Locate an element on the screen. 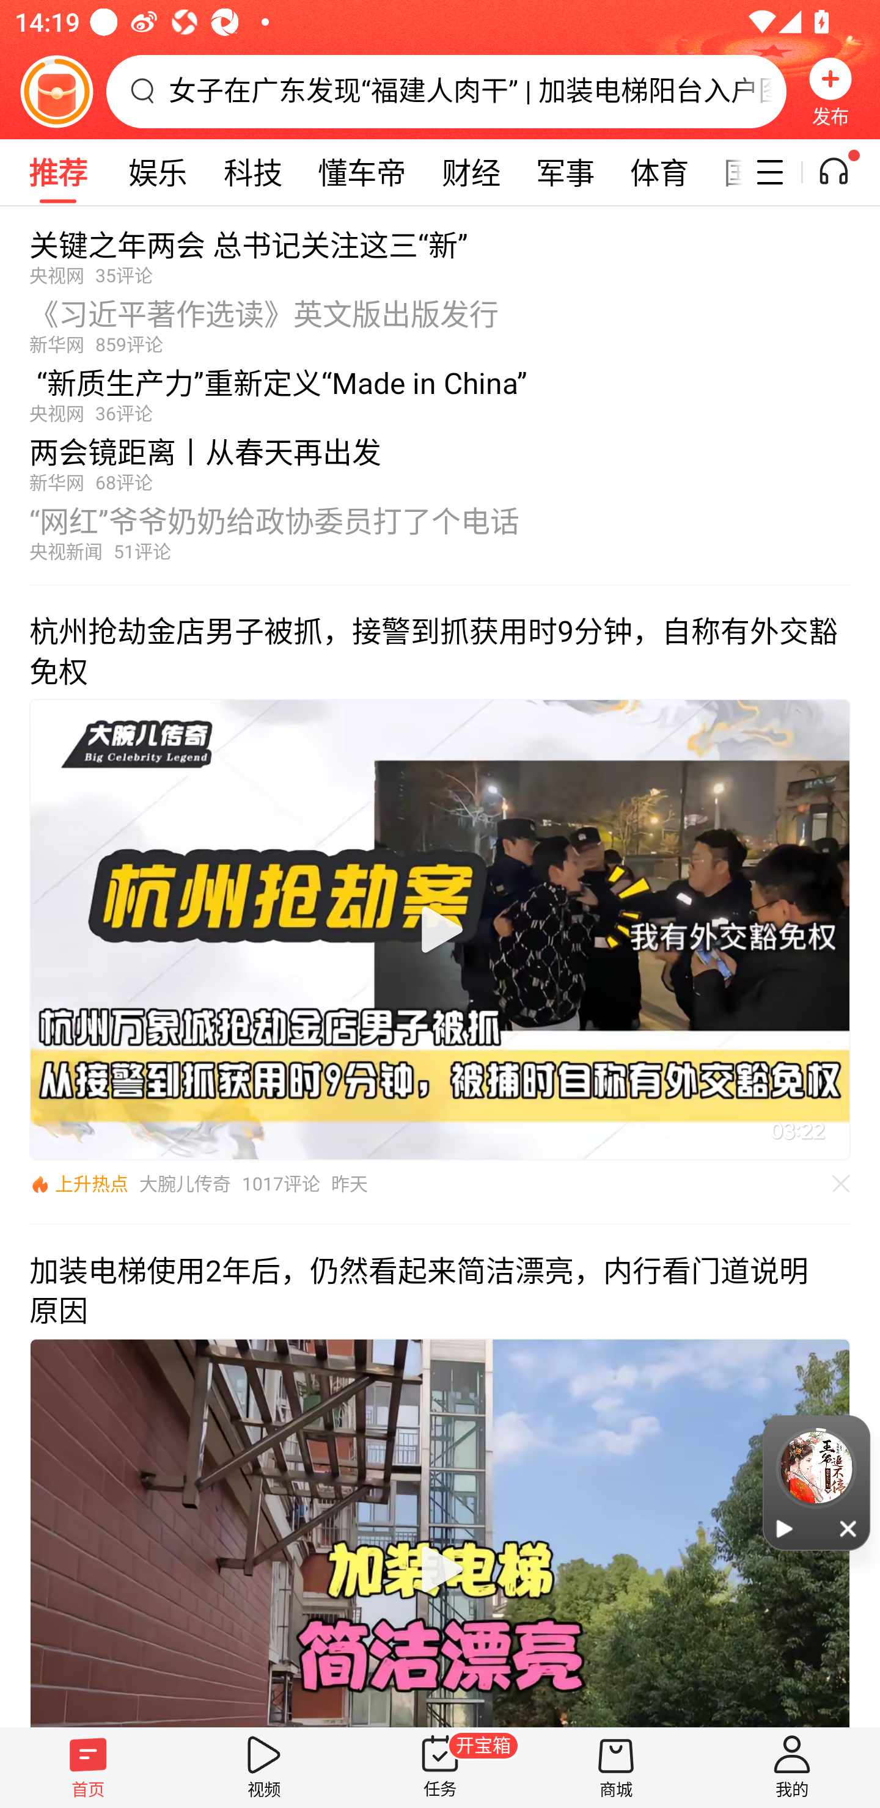  懂车帝 is located at coordinates (362, 172).